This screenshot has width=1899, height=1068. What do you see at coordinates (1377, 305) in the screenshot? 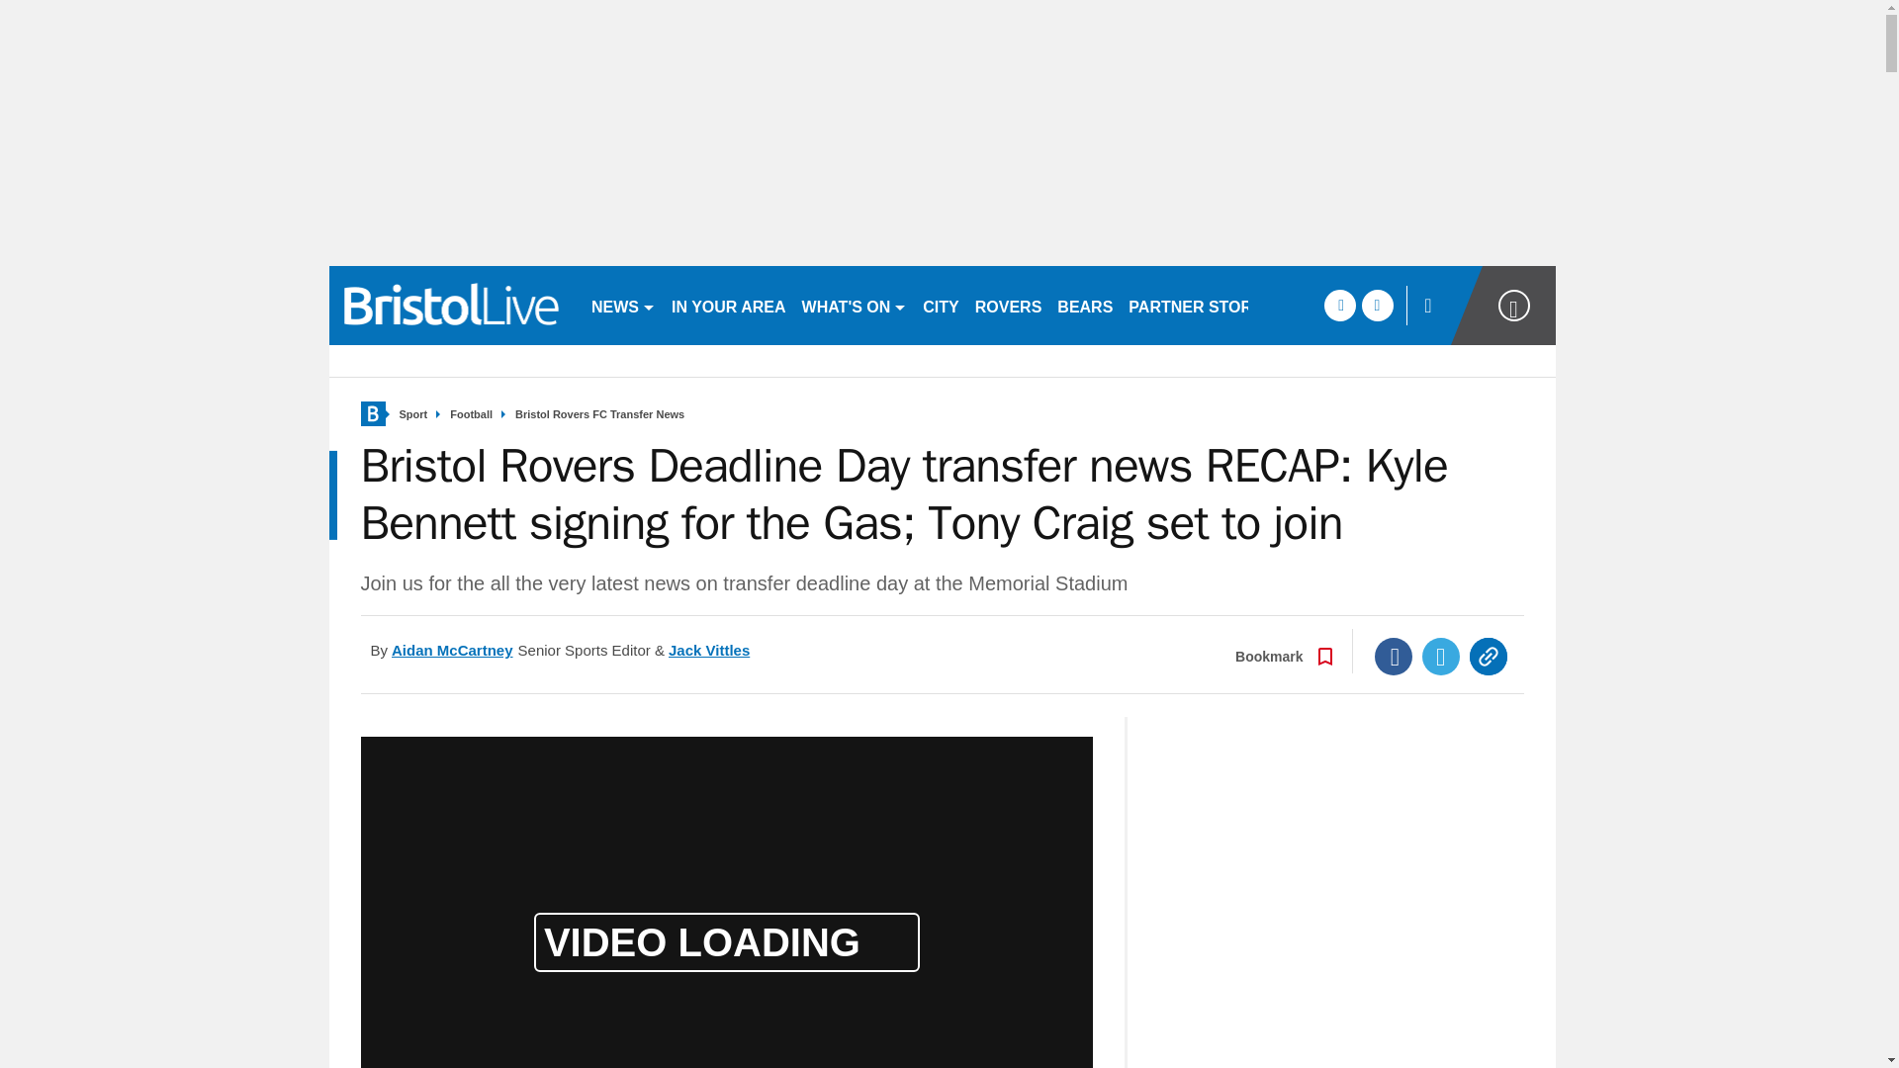
I see `twitter` at bounding box center [1377, 305].